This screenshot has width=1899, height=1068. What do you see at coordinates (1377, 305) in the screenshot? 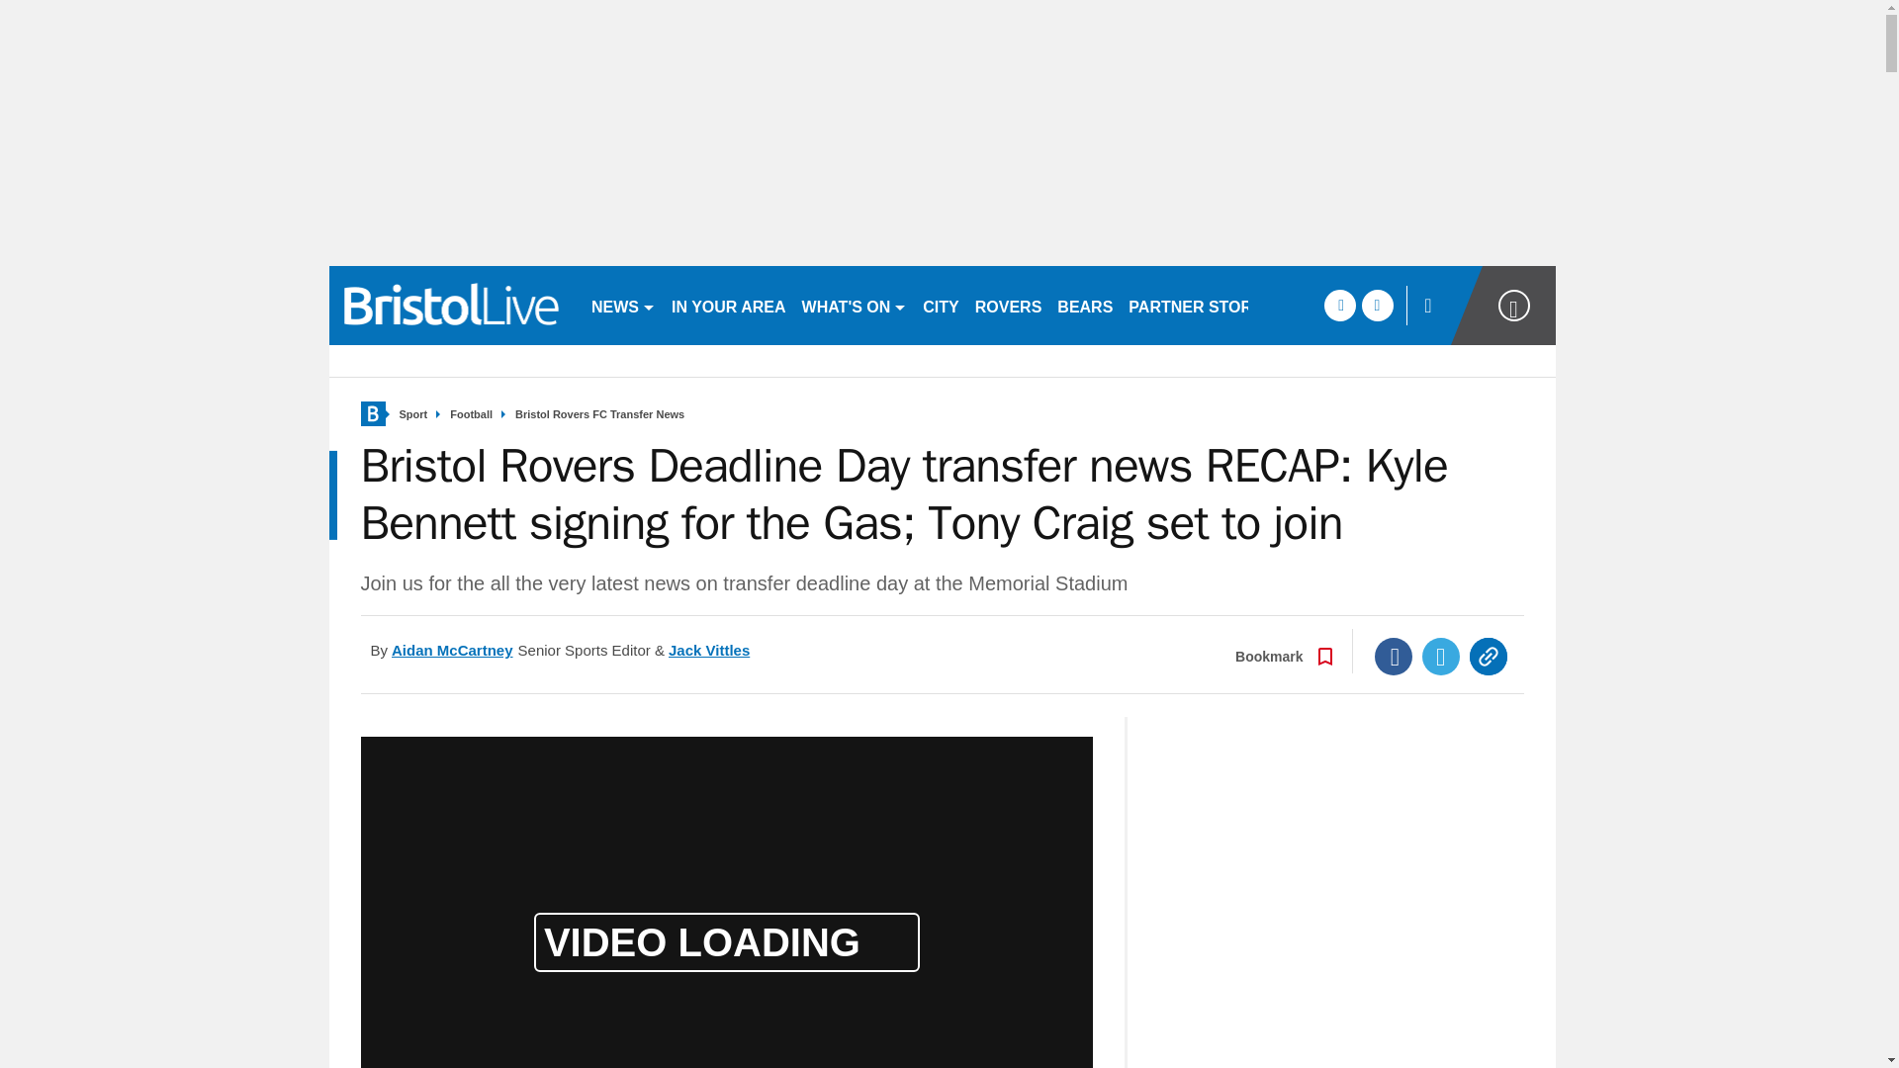
I see `twitter` at bounding box center [1377, 305].